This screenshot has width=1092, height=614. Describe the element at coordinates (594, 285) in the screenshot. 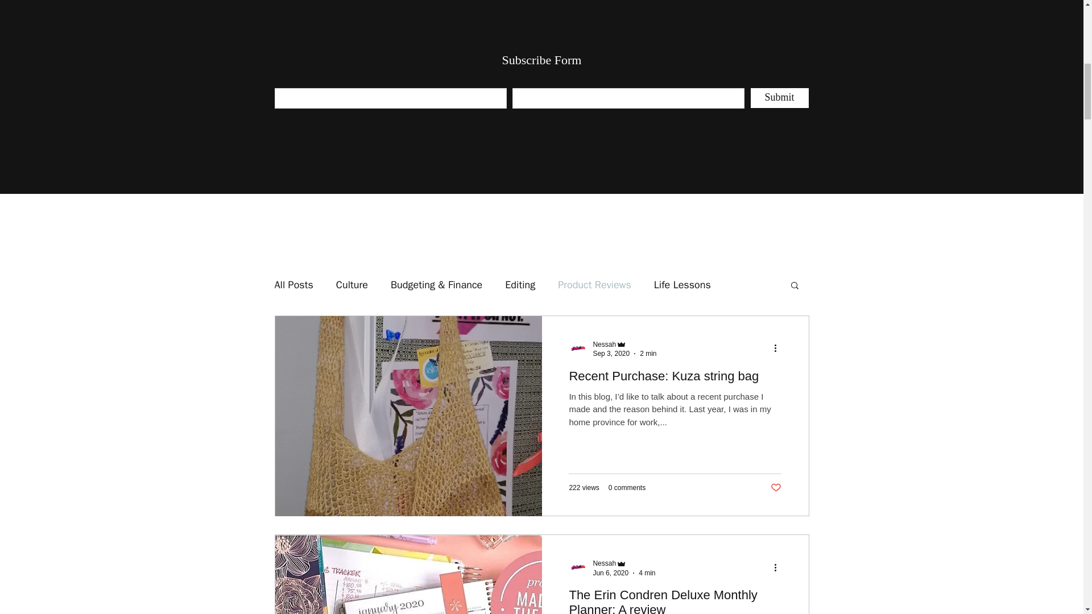

I see `Product Reviews` at that location.